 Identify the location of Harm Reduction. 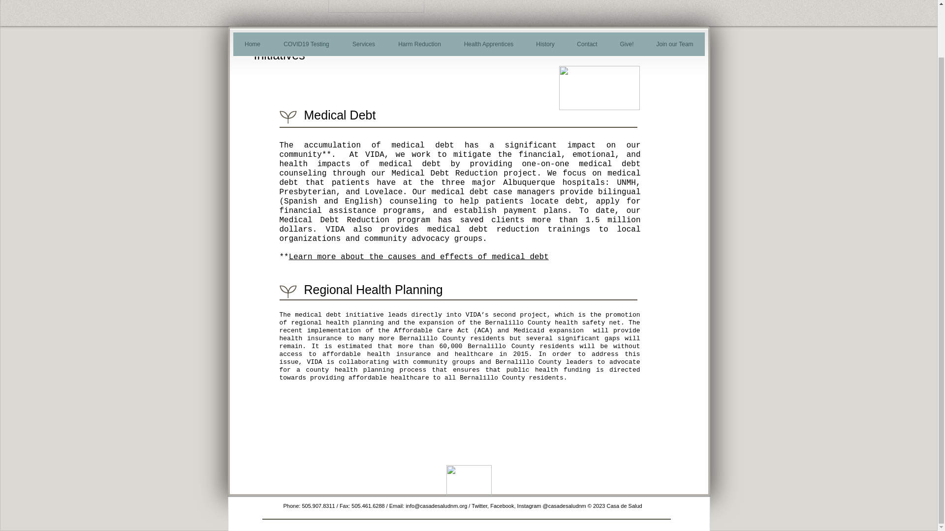
(419, 47).